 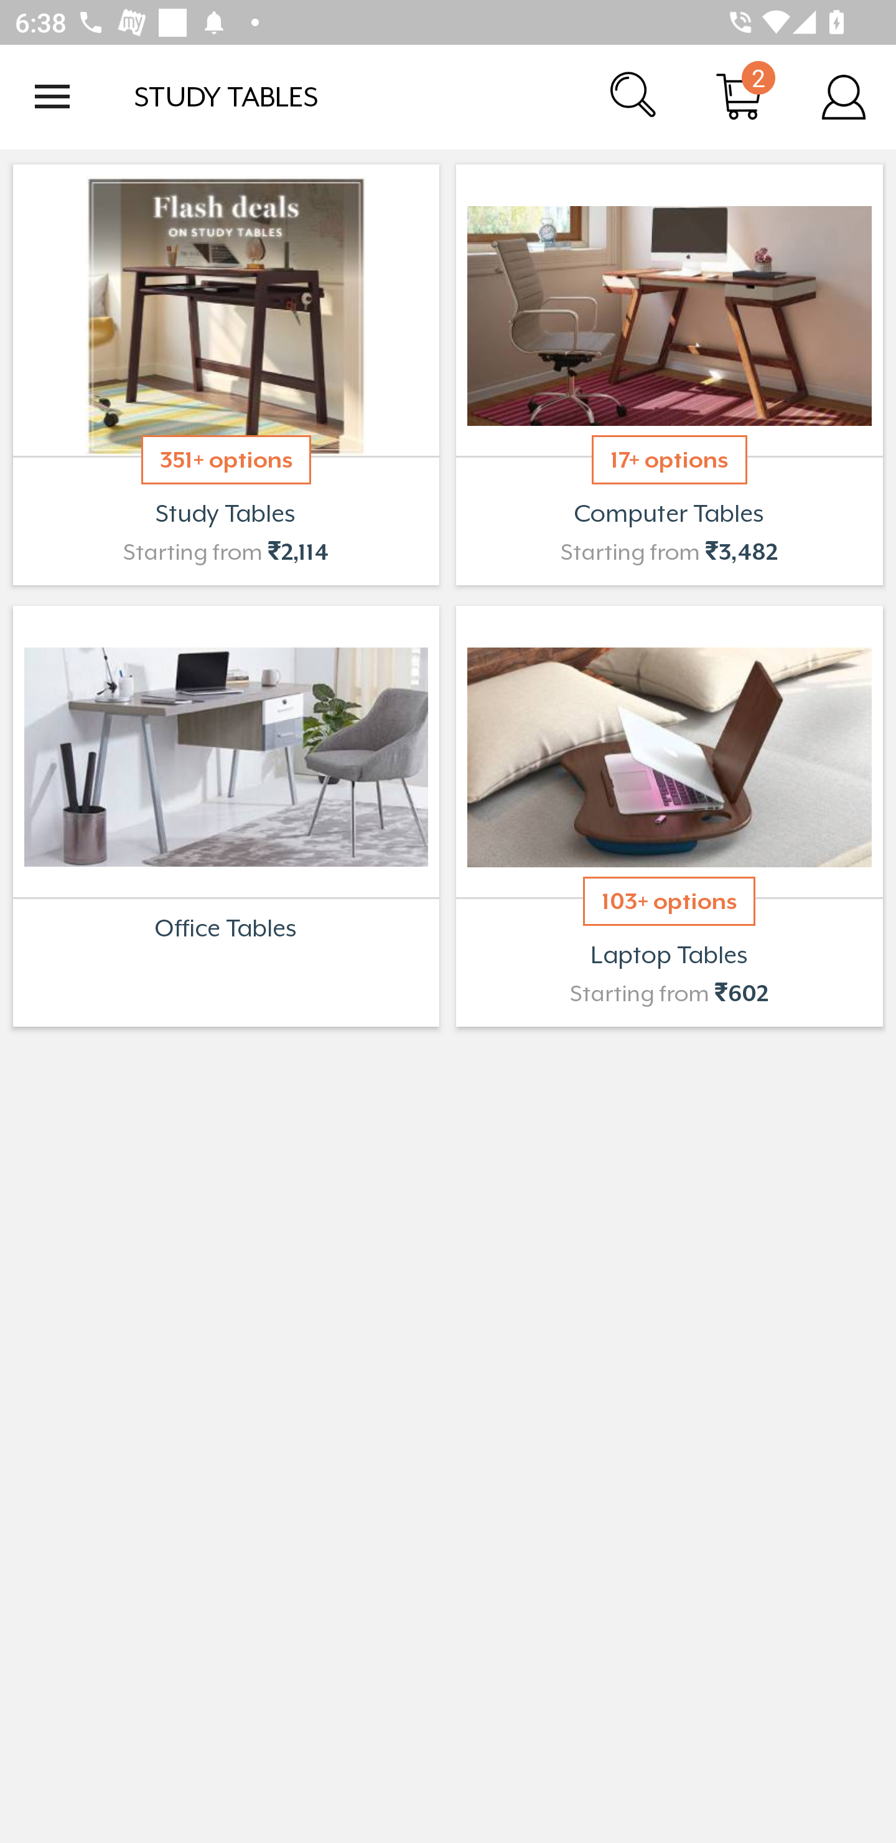 What do you see at coordinates (225, 816) in the screenshot?
I see `458+ options Storage Starting from  ₹483` at bounding box center [225, 816].